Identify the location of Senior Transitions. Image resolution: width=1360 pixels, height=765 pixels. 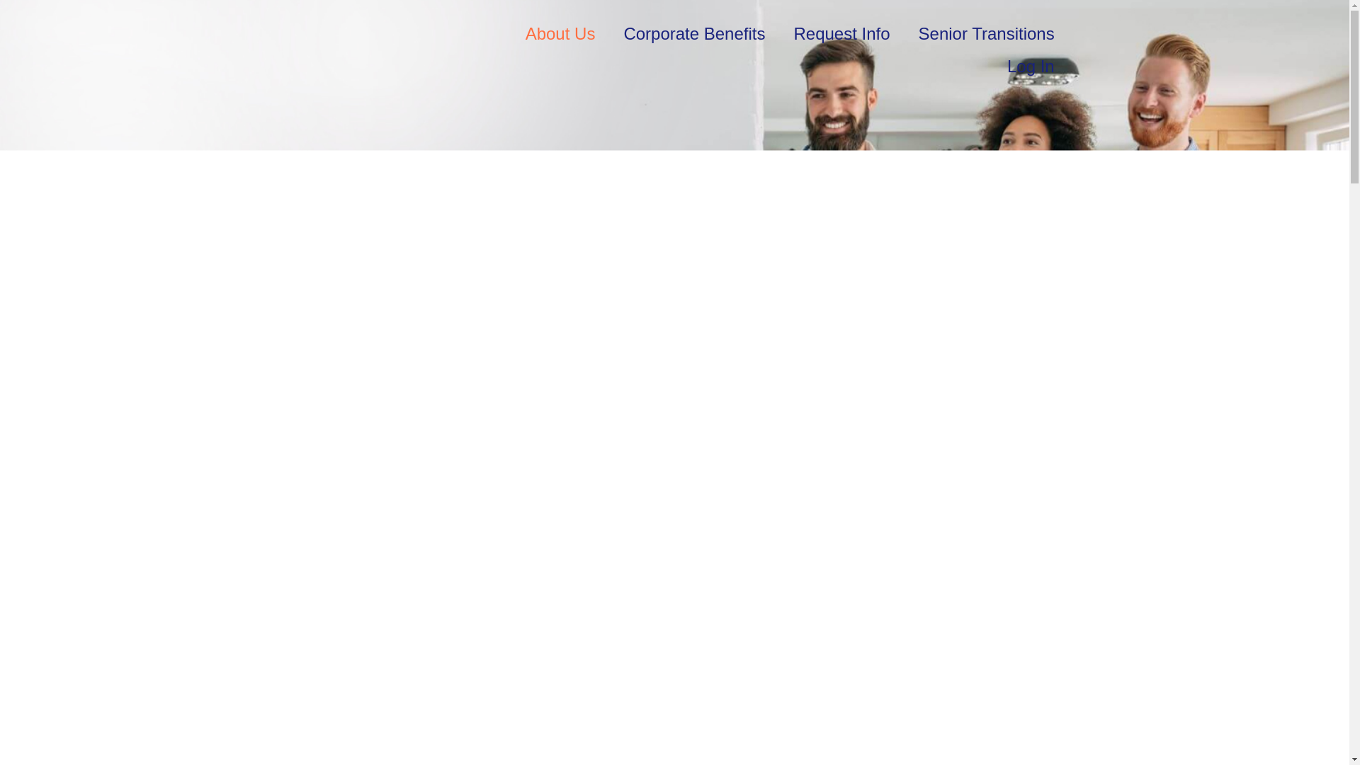
(986, 34).